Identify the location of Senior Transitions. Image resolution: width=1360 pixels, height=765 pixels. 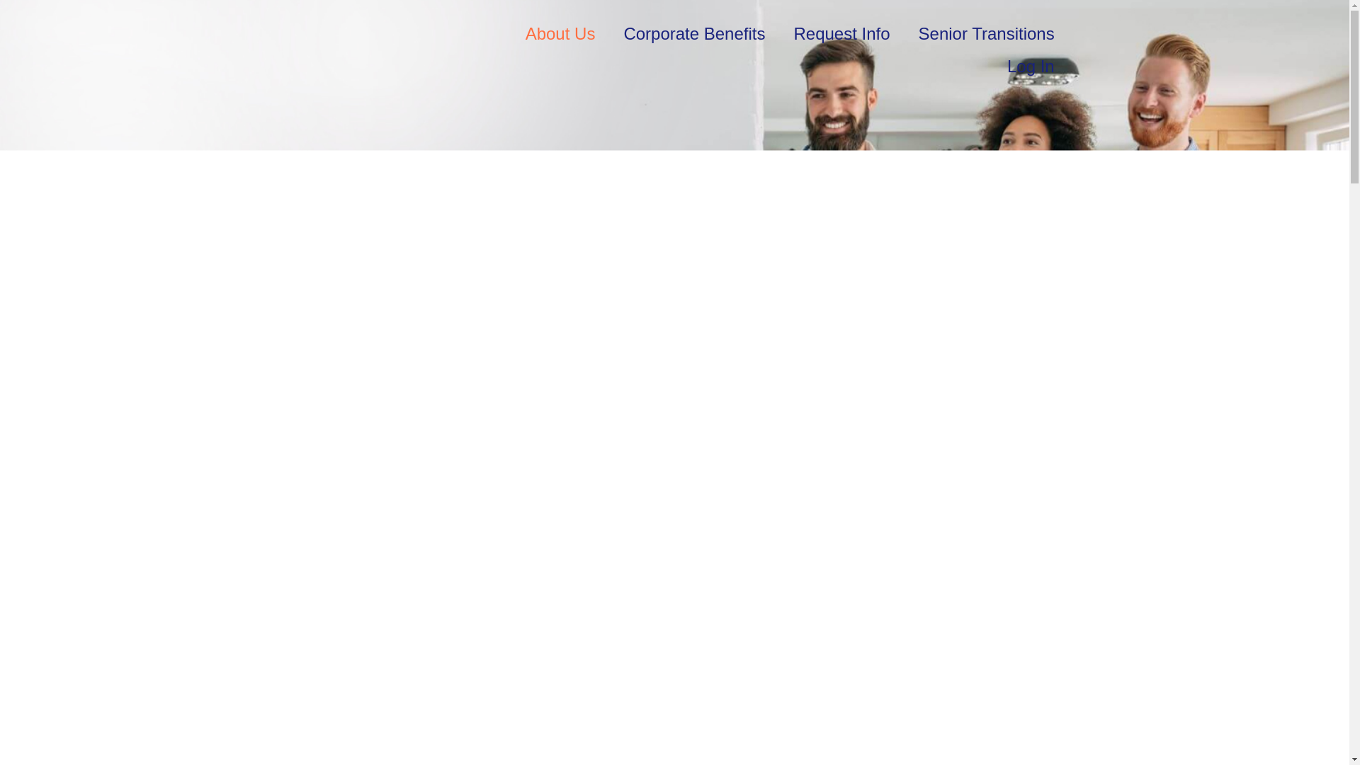
(986, 34).